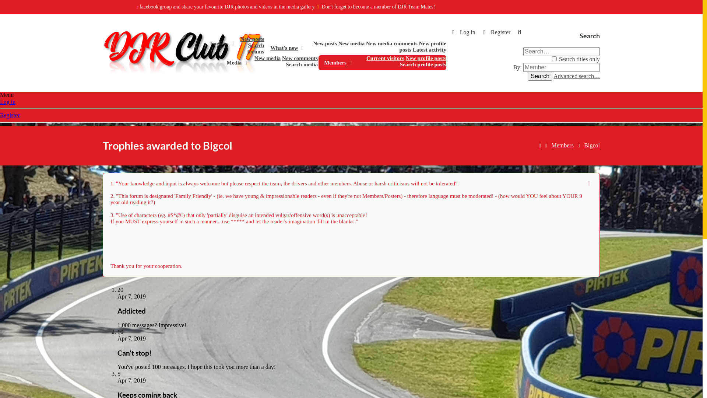 The image size is (707, 398). Describe the element at coordinates (385, 58) in the screenshot. I see `Current visitors` at that location.